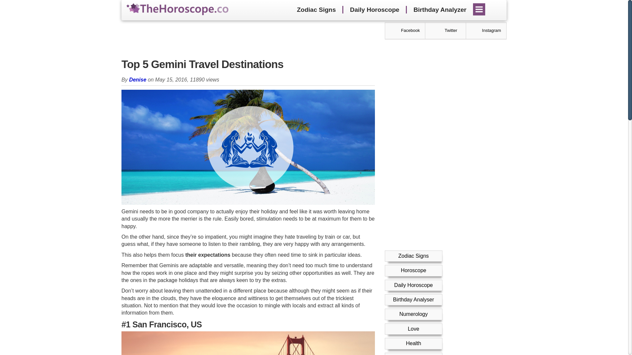  Describe the element at coordinates (413, 270) in the screenshot. I see `Horoscope` at that location.